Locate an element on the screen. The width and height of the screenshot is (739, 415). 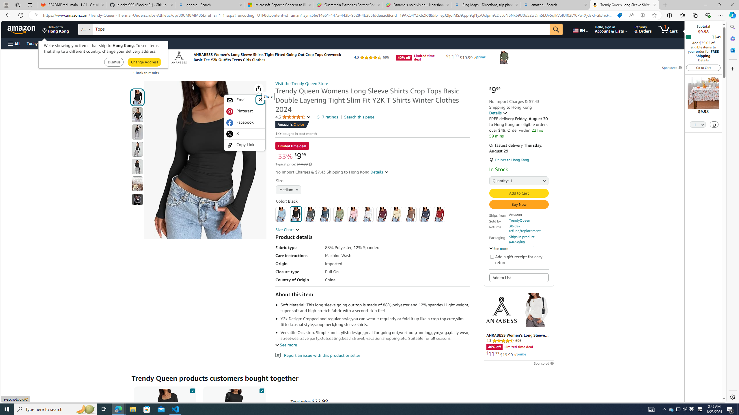
Apricot is located at coordinates (396, 214).